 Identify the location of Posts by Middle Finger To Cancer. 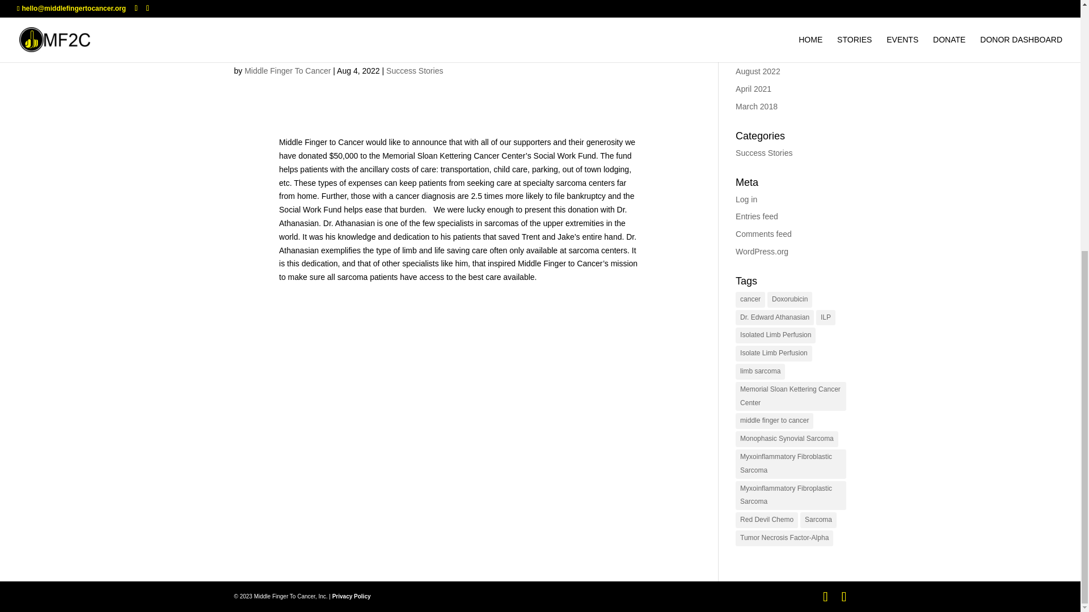
(287, 70).